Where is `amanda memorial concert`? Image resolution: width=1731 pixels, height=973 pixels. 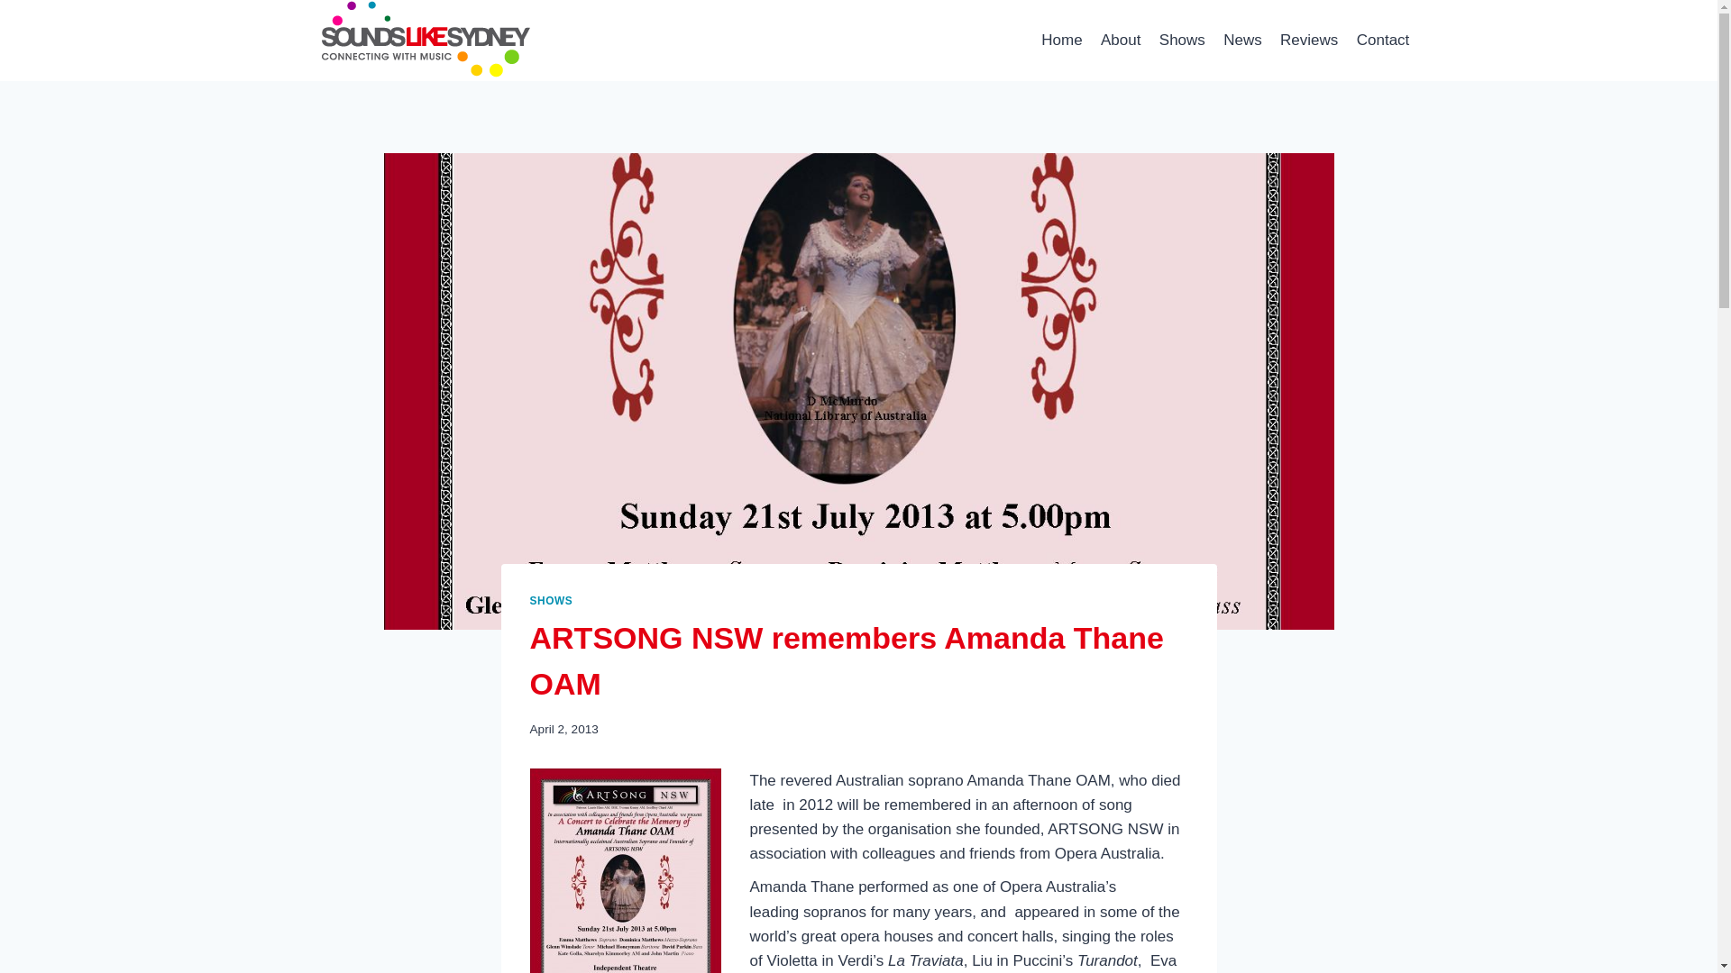
amanda memorial concert is located at coordinates (626, 870).